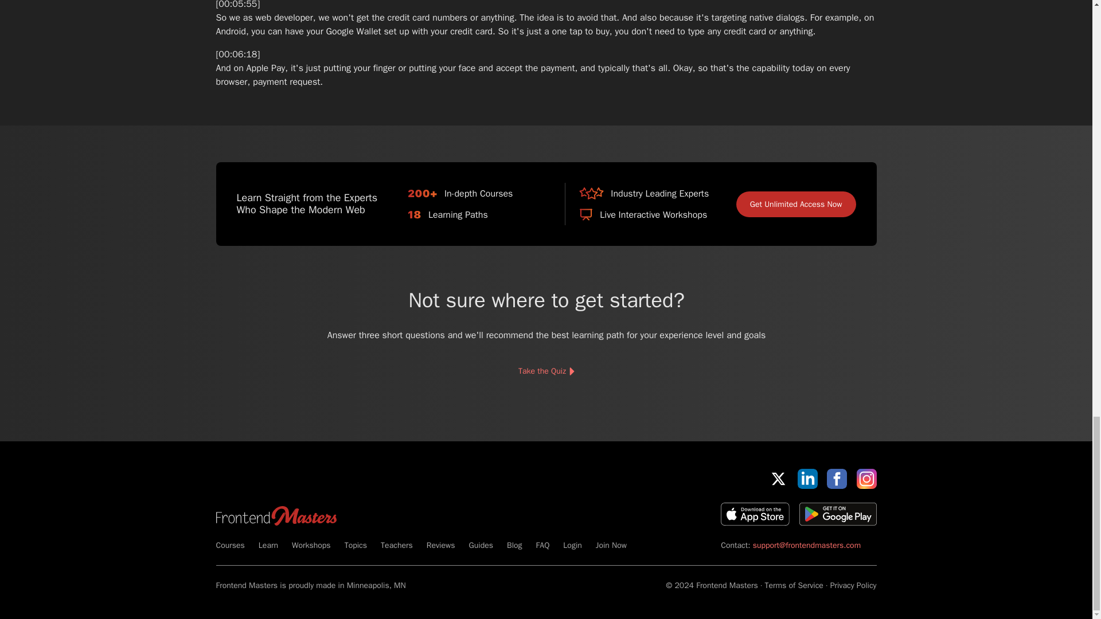  I want to click on Reviews, so click(441, 545).